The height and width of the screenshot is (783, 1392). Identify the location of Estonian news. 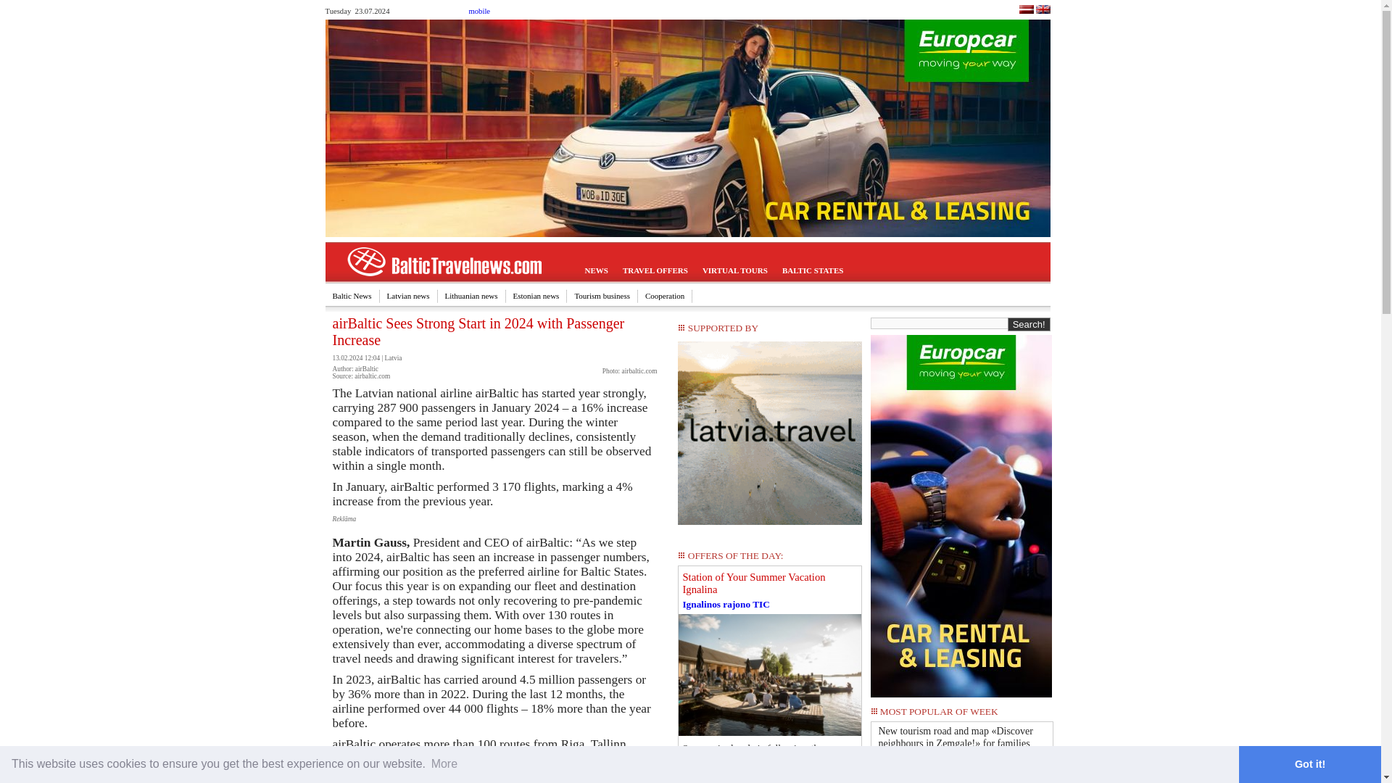
(536, 296).